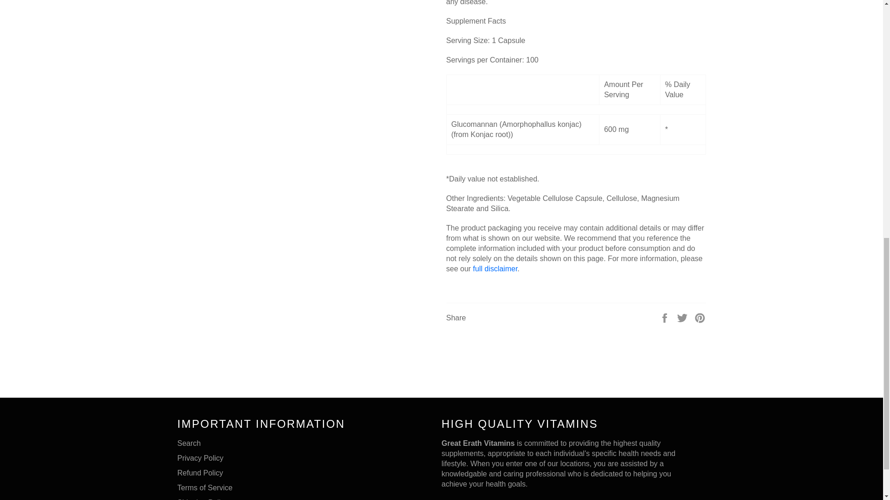  What do you see at coordinates (200, 473) in the screenshot?
I see `Refund Policy` at bounding box center [200, 473].